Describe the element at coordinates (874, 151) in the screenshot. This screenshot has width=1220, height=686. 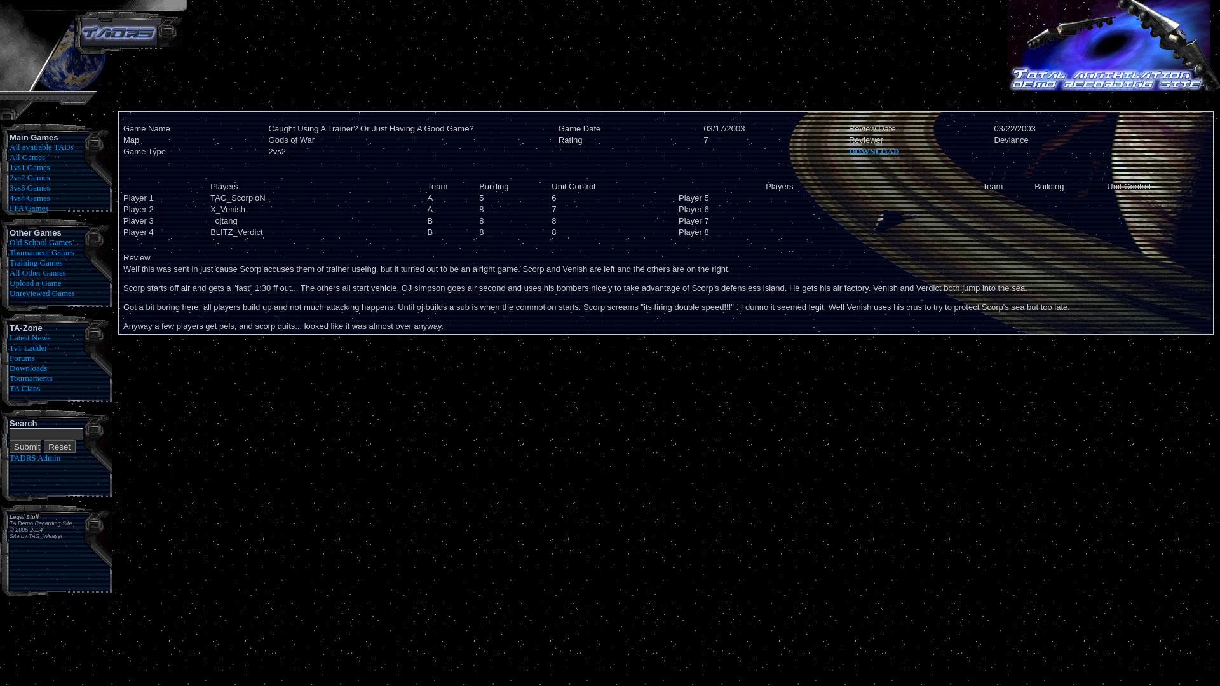
I see `DOWNLOAD` at that location.